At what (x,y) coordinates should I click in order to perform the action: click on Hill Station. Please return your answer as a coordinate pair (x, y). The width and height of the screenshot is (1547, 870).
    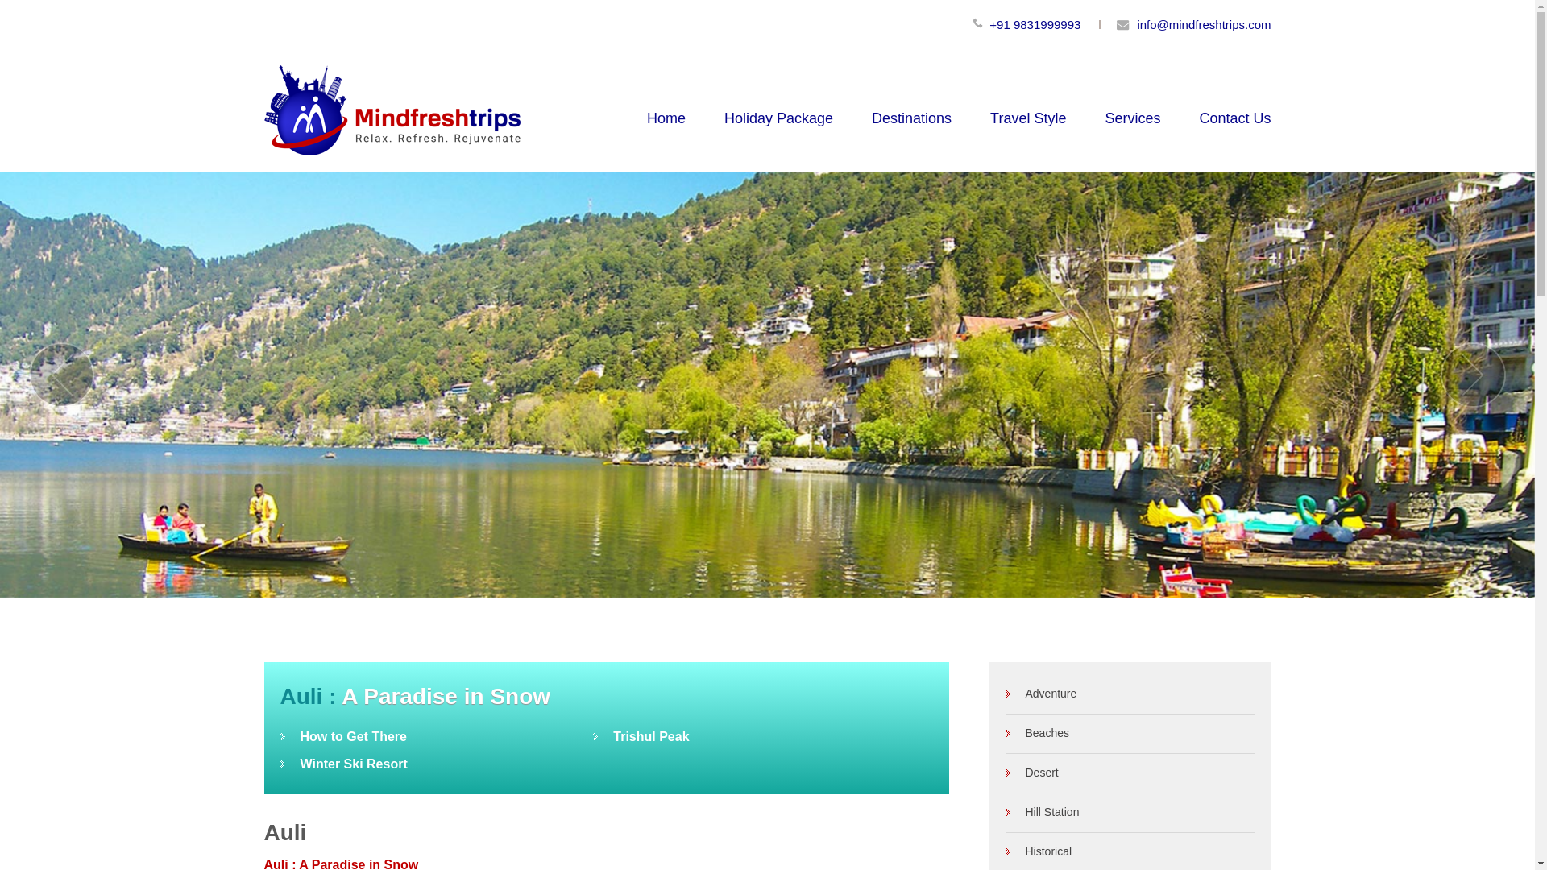
    Looking at the image, I should click on (1043, 812).